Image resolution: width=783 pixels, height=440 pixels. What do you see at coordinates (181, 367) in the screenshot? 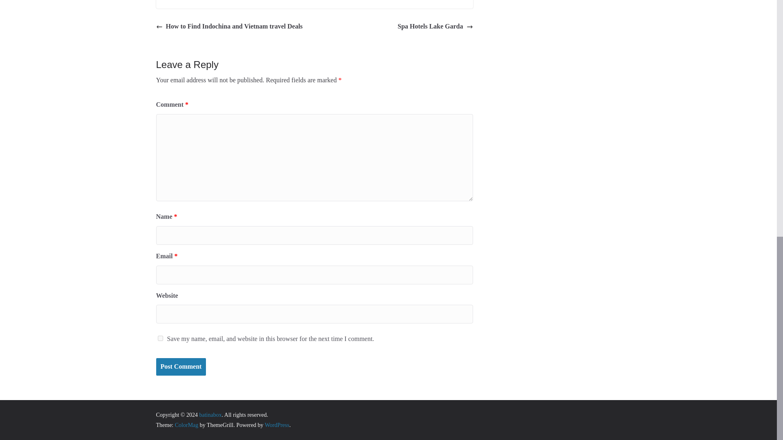
I see `Post Comment` at bounding box center [181, 367].